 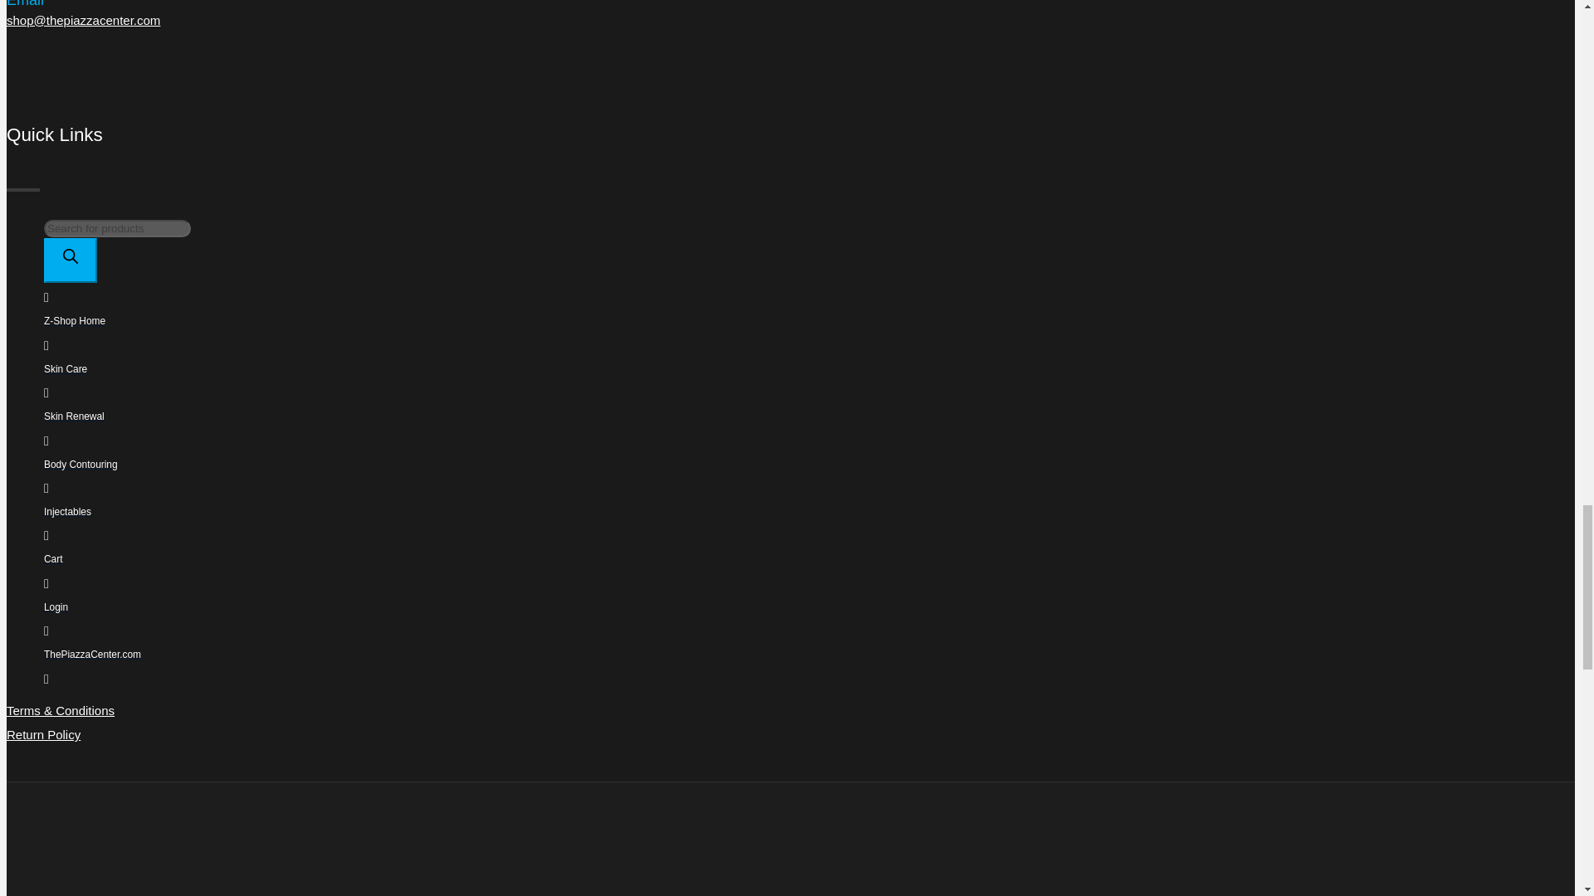 I want to click on Skin Renewal, so click(x=521, y=430).